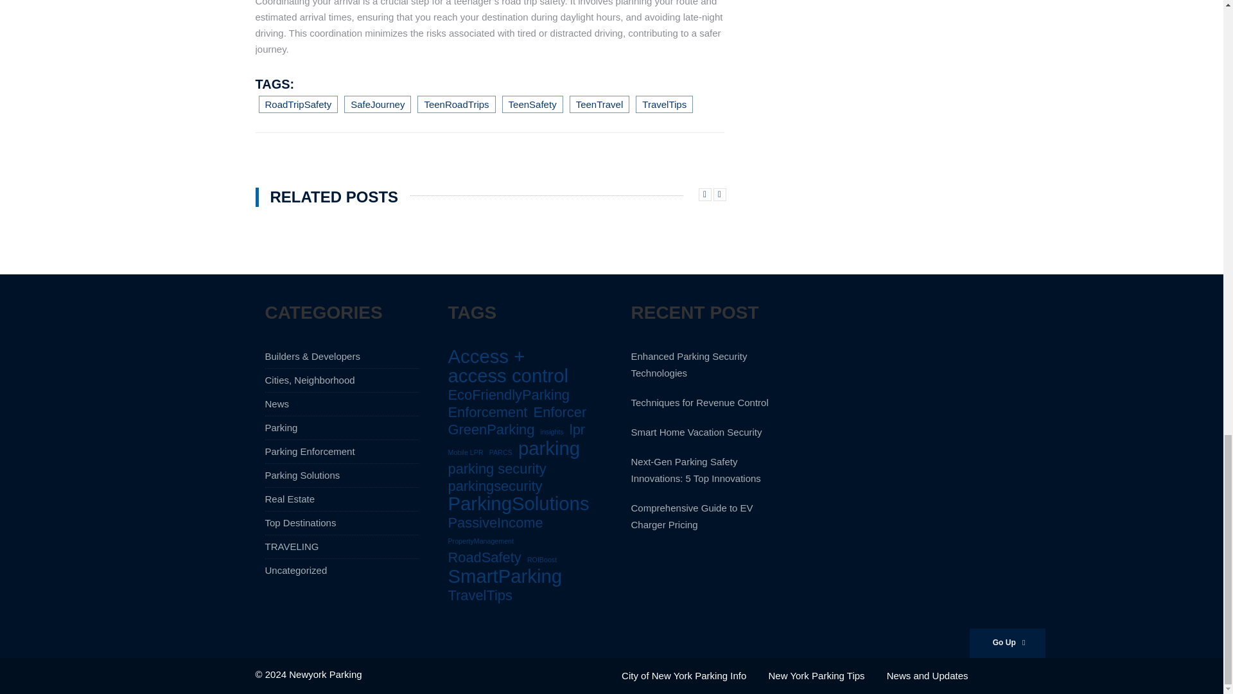 The width and height of the screenshot is (1233, 694). Describe the element at coordinates (664, 104) in the screenshot. I see `TravelTips` at that location.